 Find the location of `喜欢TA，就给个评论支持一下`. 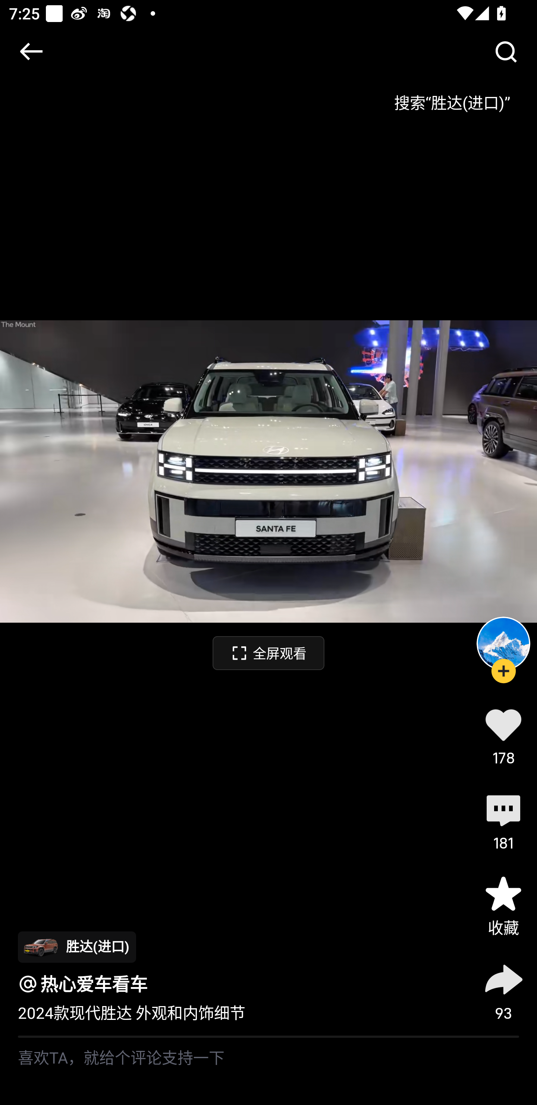

喜欢TA，就给个评论支持一下 is located at coordinates (268, 1071).